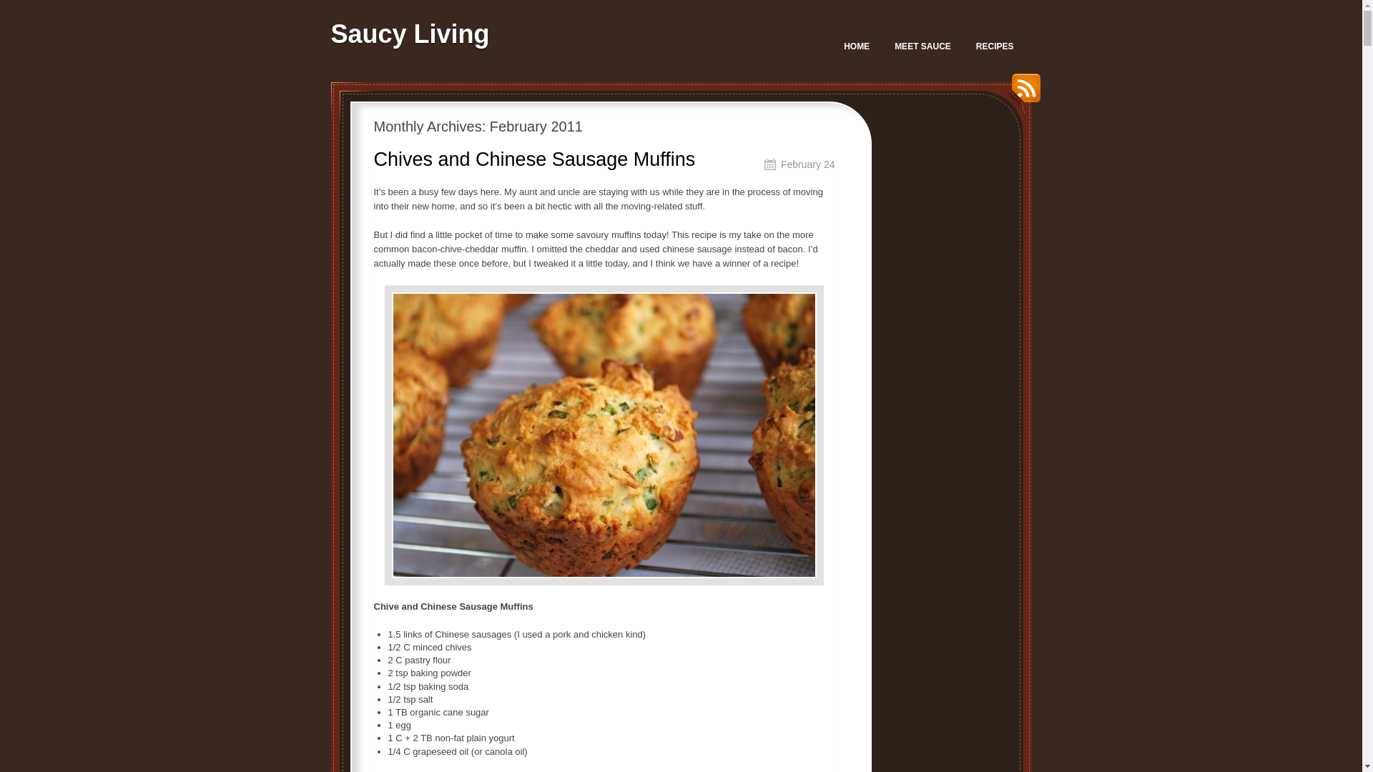  What do you see at coordinates (922, 46) in the screenshot?
I see `MEET SAUCE` at bounding box center [922, 46].